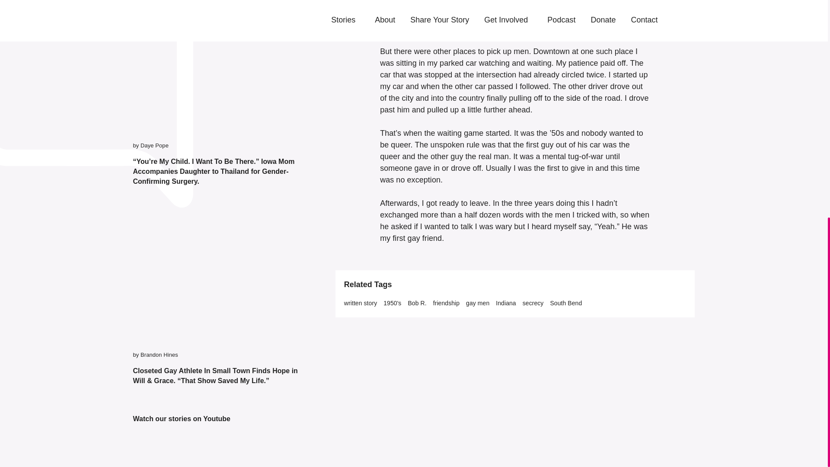 This screenshot has width=830, height=467. Describe the element at coordinates (505, 303) in the screenshot. I see `Indiana` at that location.